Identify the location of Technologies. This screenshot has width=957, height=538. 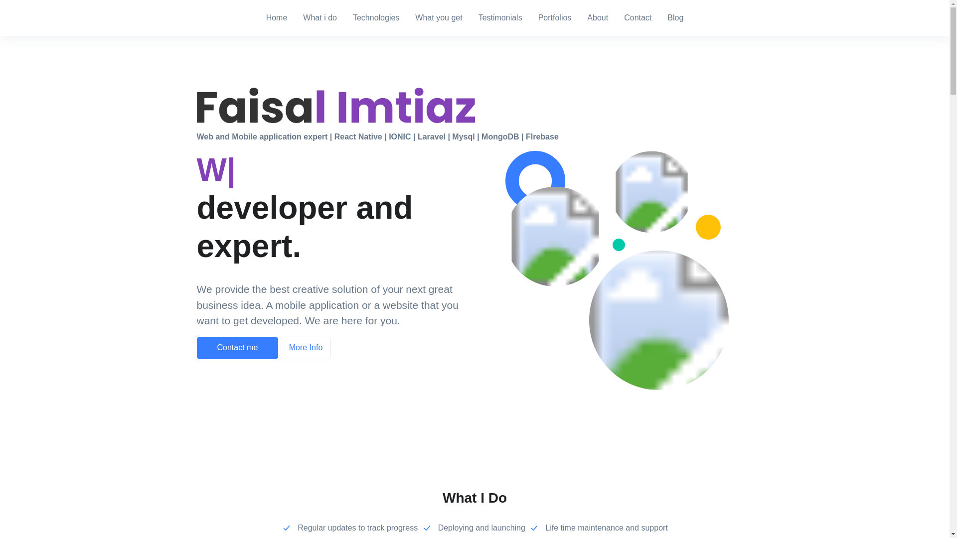
(376, 17).